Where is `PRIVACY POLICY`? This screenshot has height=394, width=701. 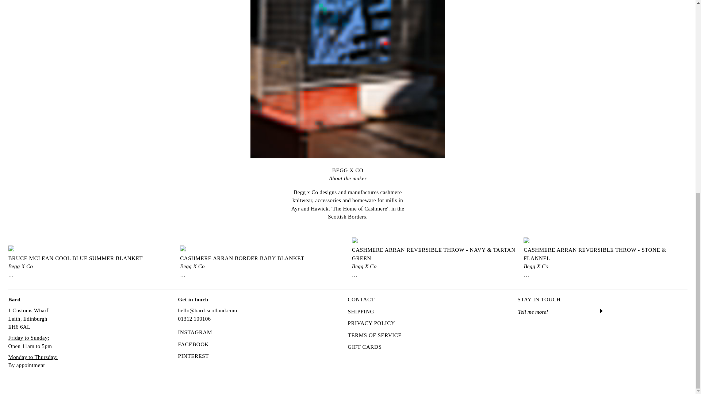
PRIVACY POLICY is located at coordinates (371, 323).